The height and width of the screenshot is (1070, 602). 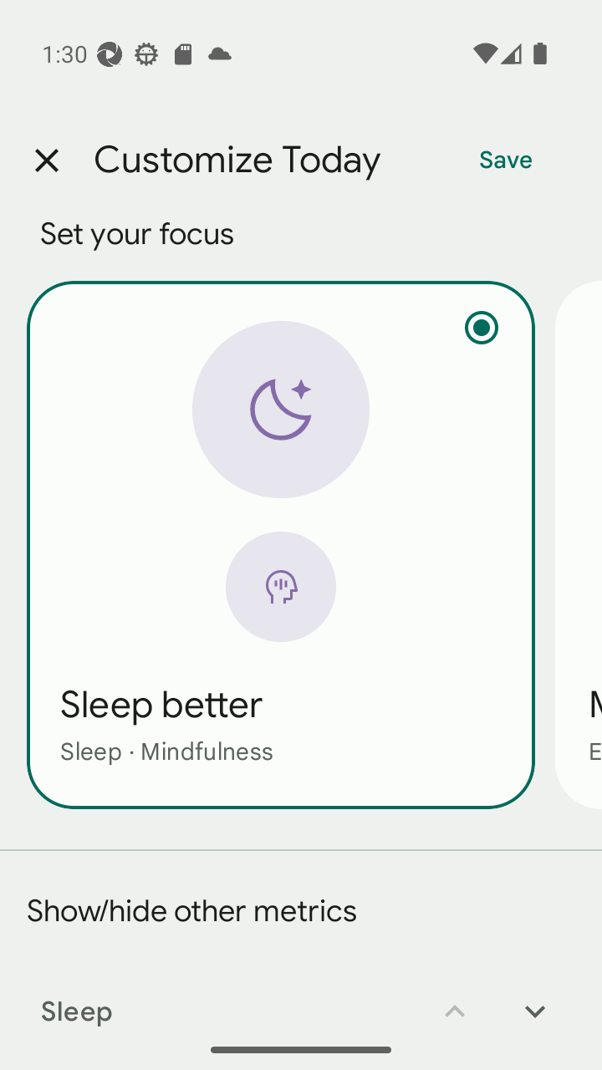 I want to click on Close, so click(x=46, y=160).